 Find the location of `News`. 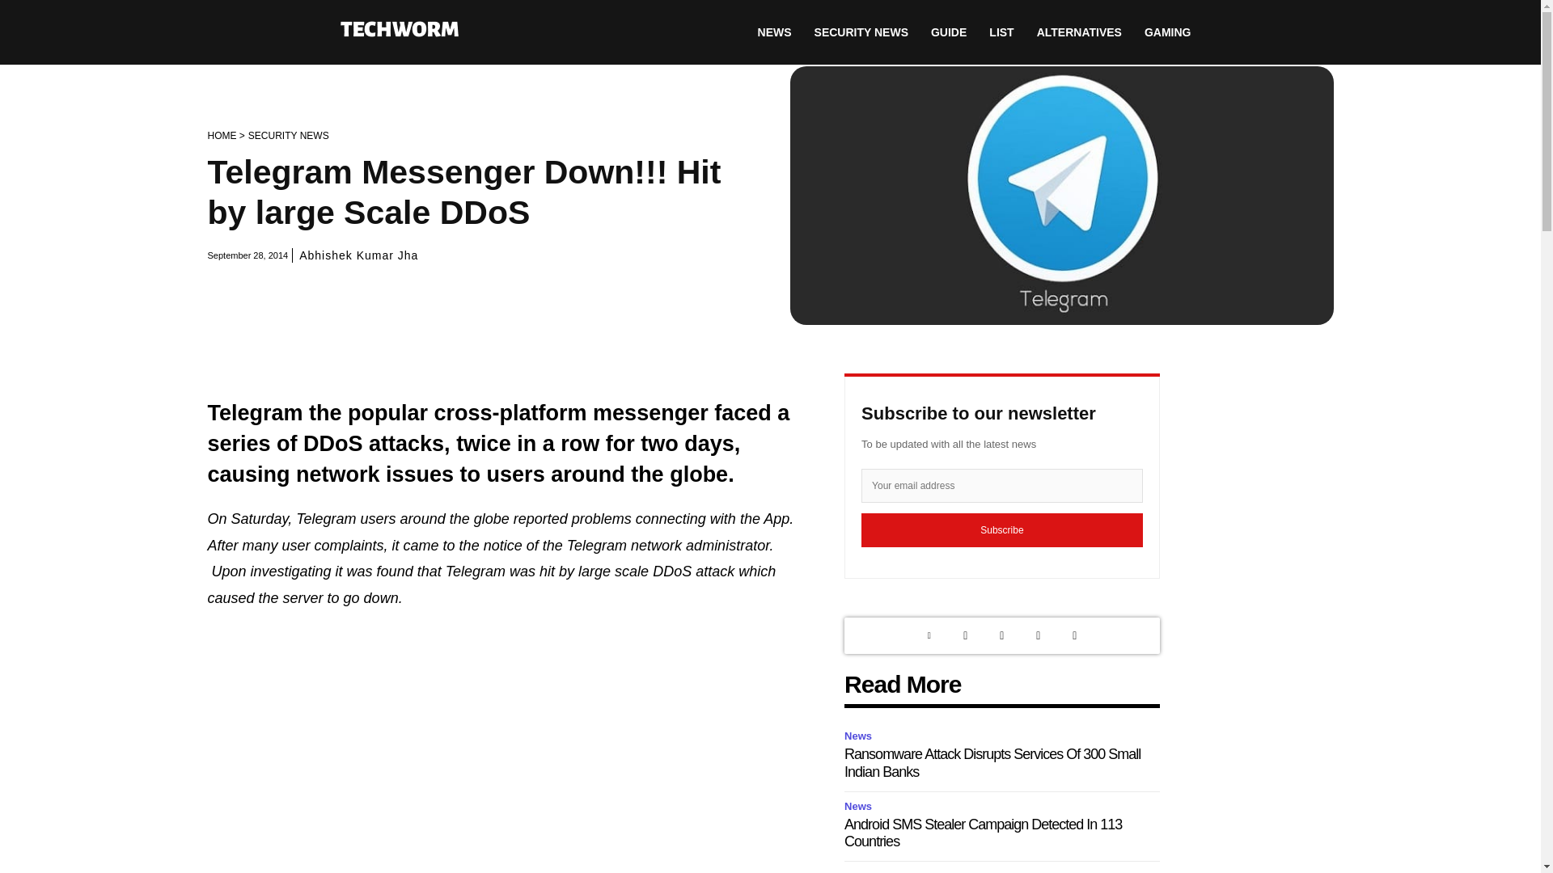

News is located at coordinates (861, 736).